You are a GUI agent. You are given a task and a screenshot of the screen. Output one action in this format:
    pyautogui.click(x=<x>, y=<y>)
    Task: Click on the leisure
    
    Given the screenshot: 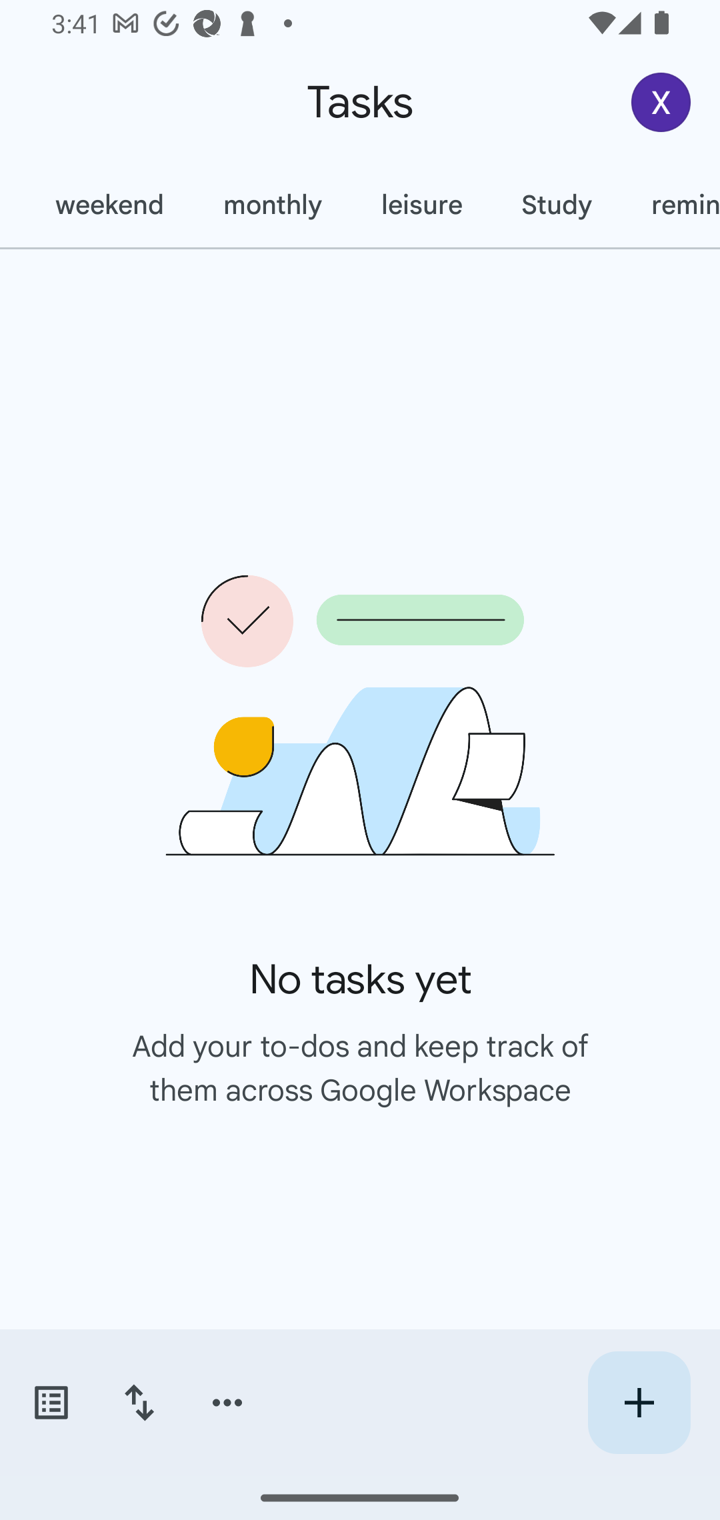 What is the action you would take?
    pyautogui.click(x=421, y=205)
    